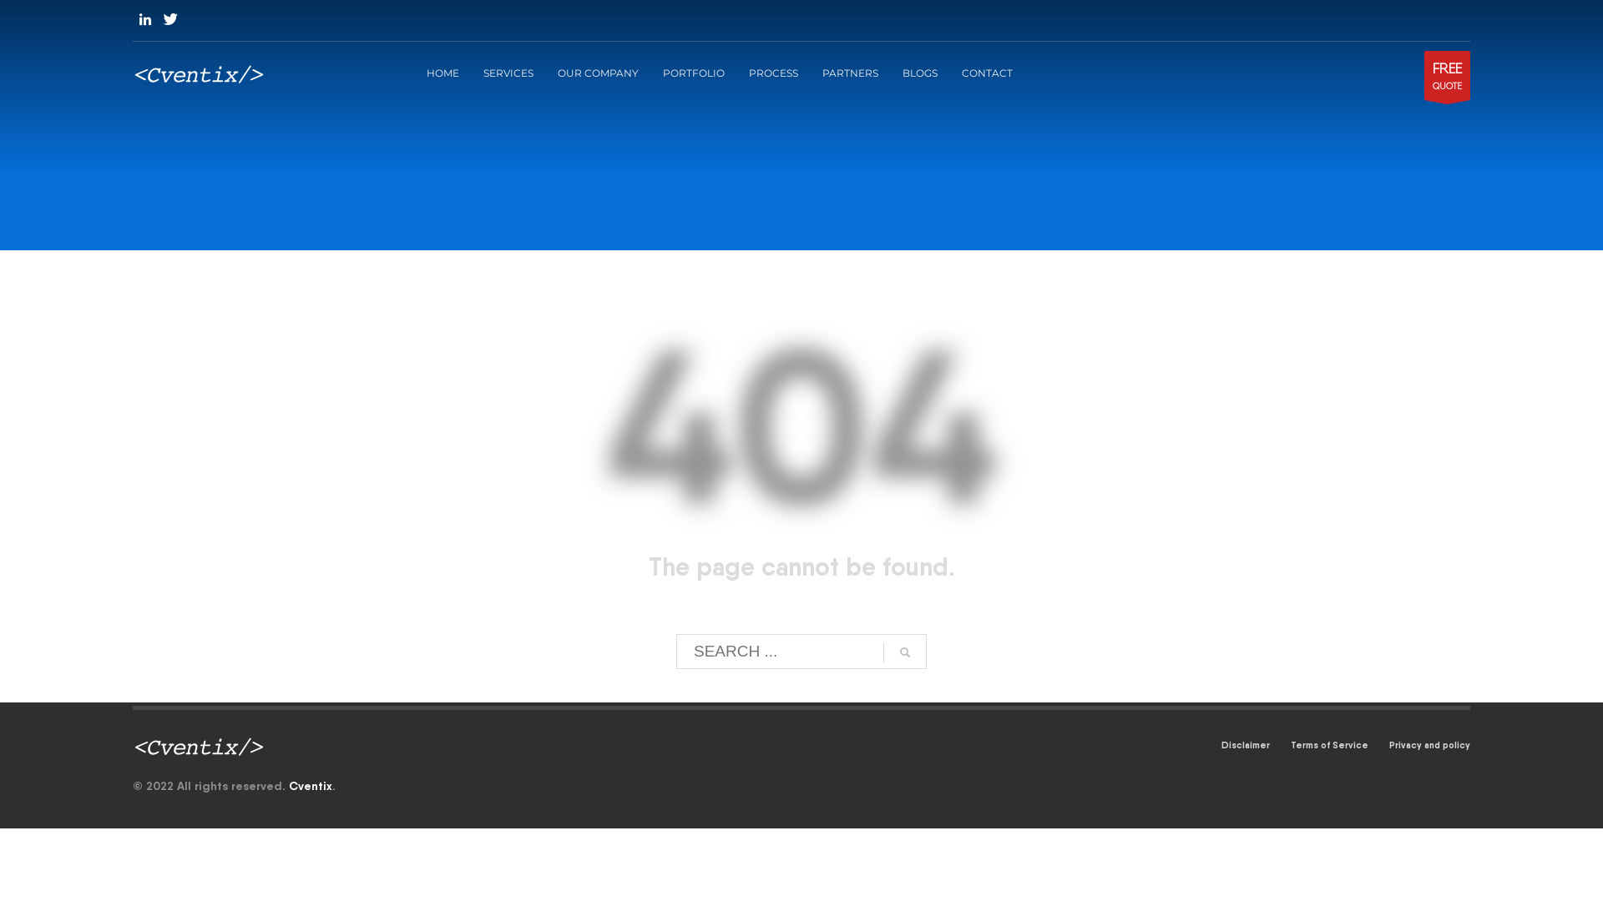  What do you see at coordinates (773, 73) in the screenshot?
I see `PROCESS` at bounding box center [773, 73].